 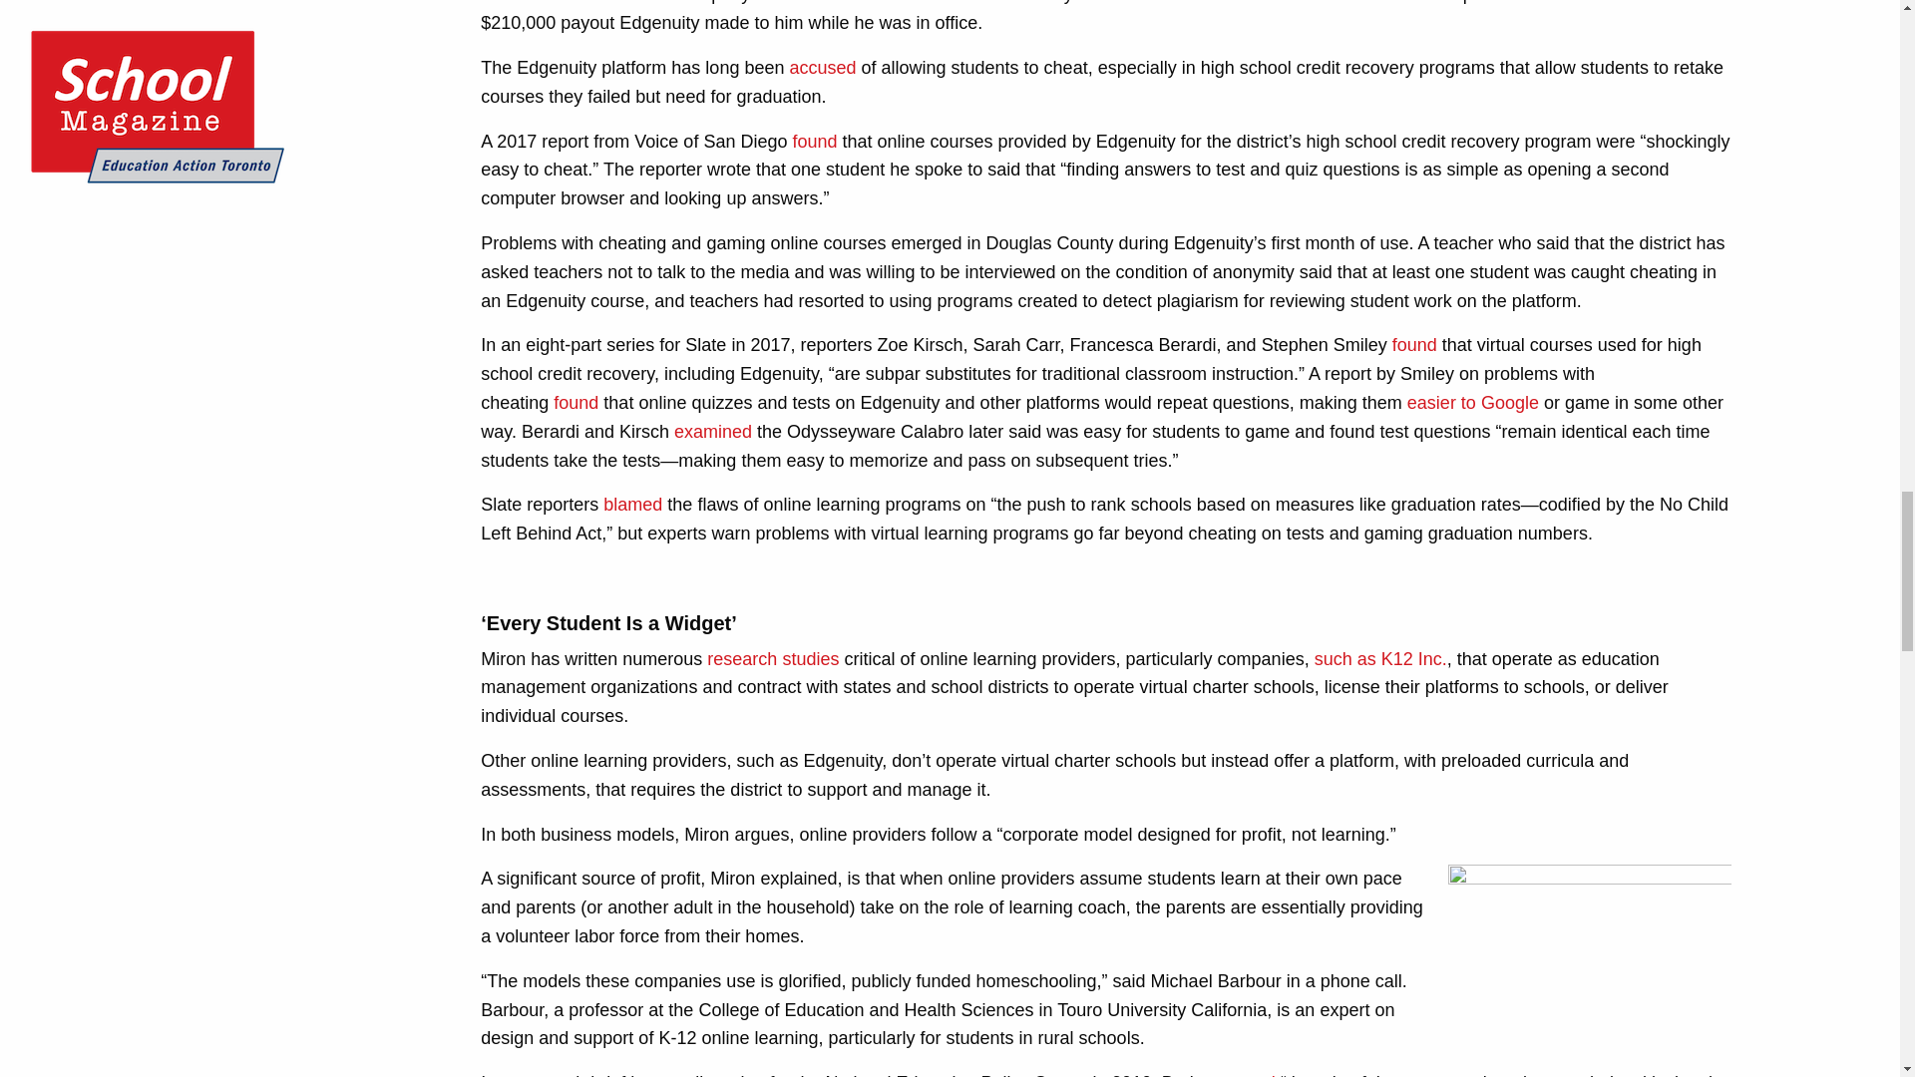 I want to click on recent conviction, so click(x=1215, y=2).